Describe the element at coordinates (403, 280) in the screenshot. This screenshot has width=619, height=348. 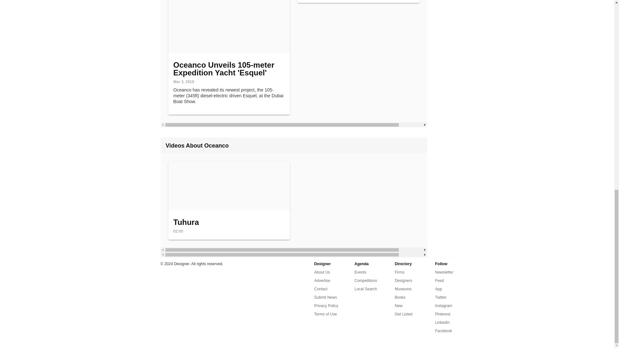
I see `Designers` at that location.